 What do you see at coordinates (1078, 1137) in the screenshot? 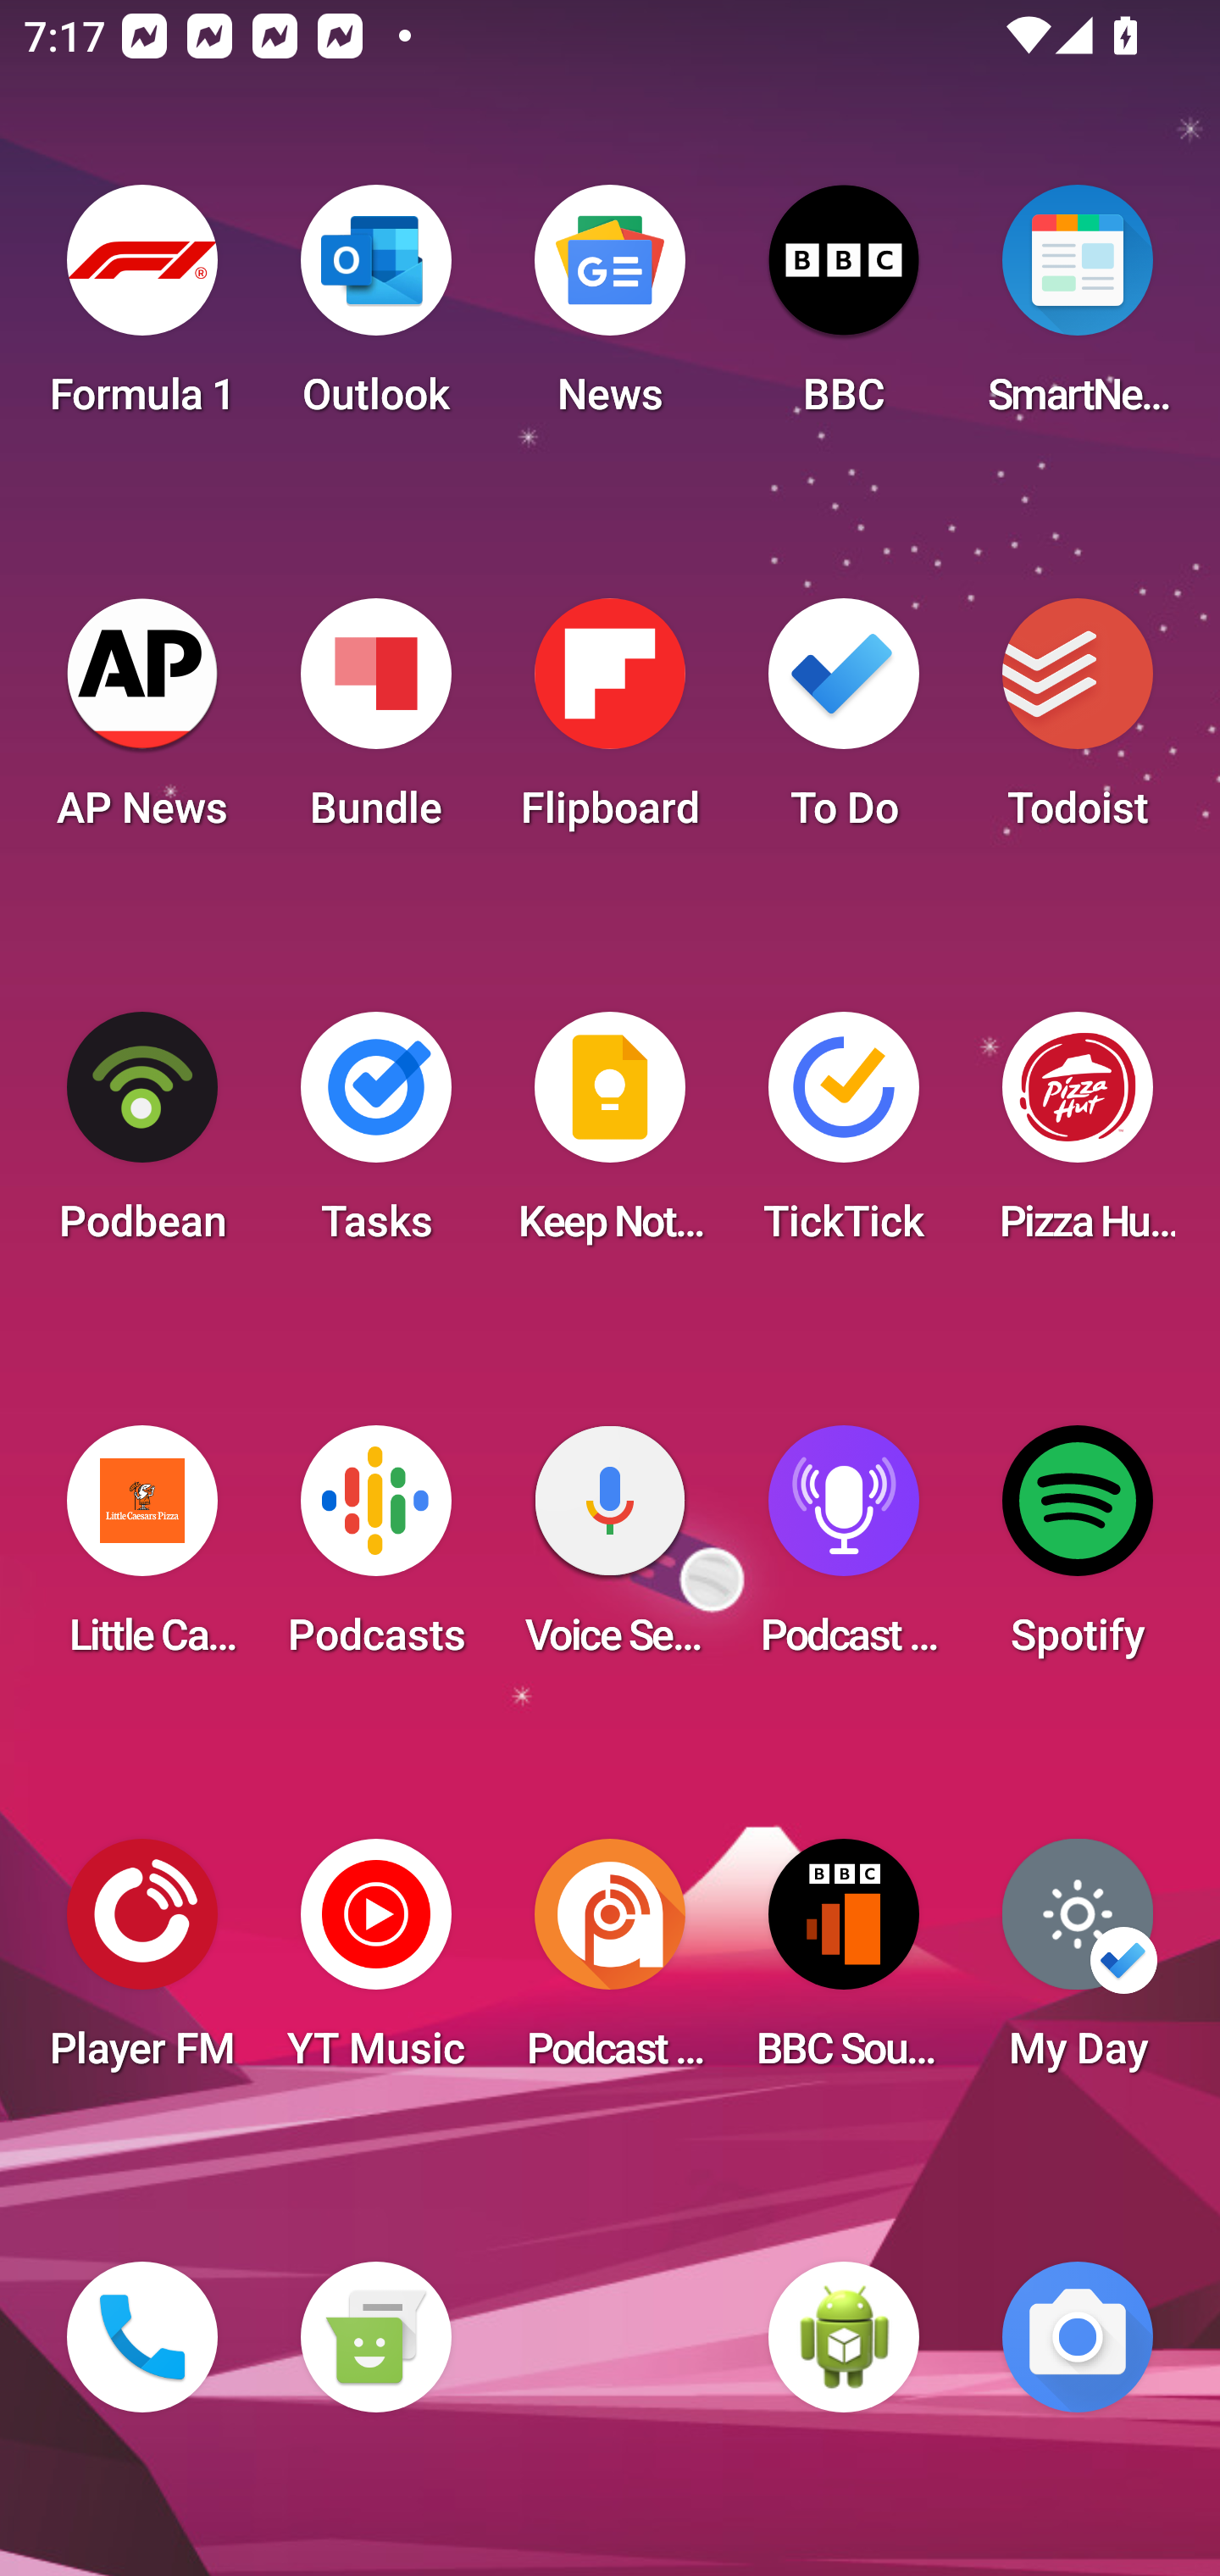
I see `Pizza Hut HK & Macau` at bounding box center [1078, 1137].